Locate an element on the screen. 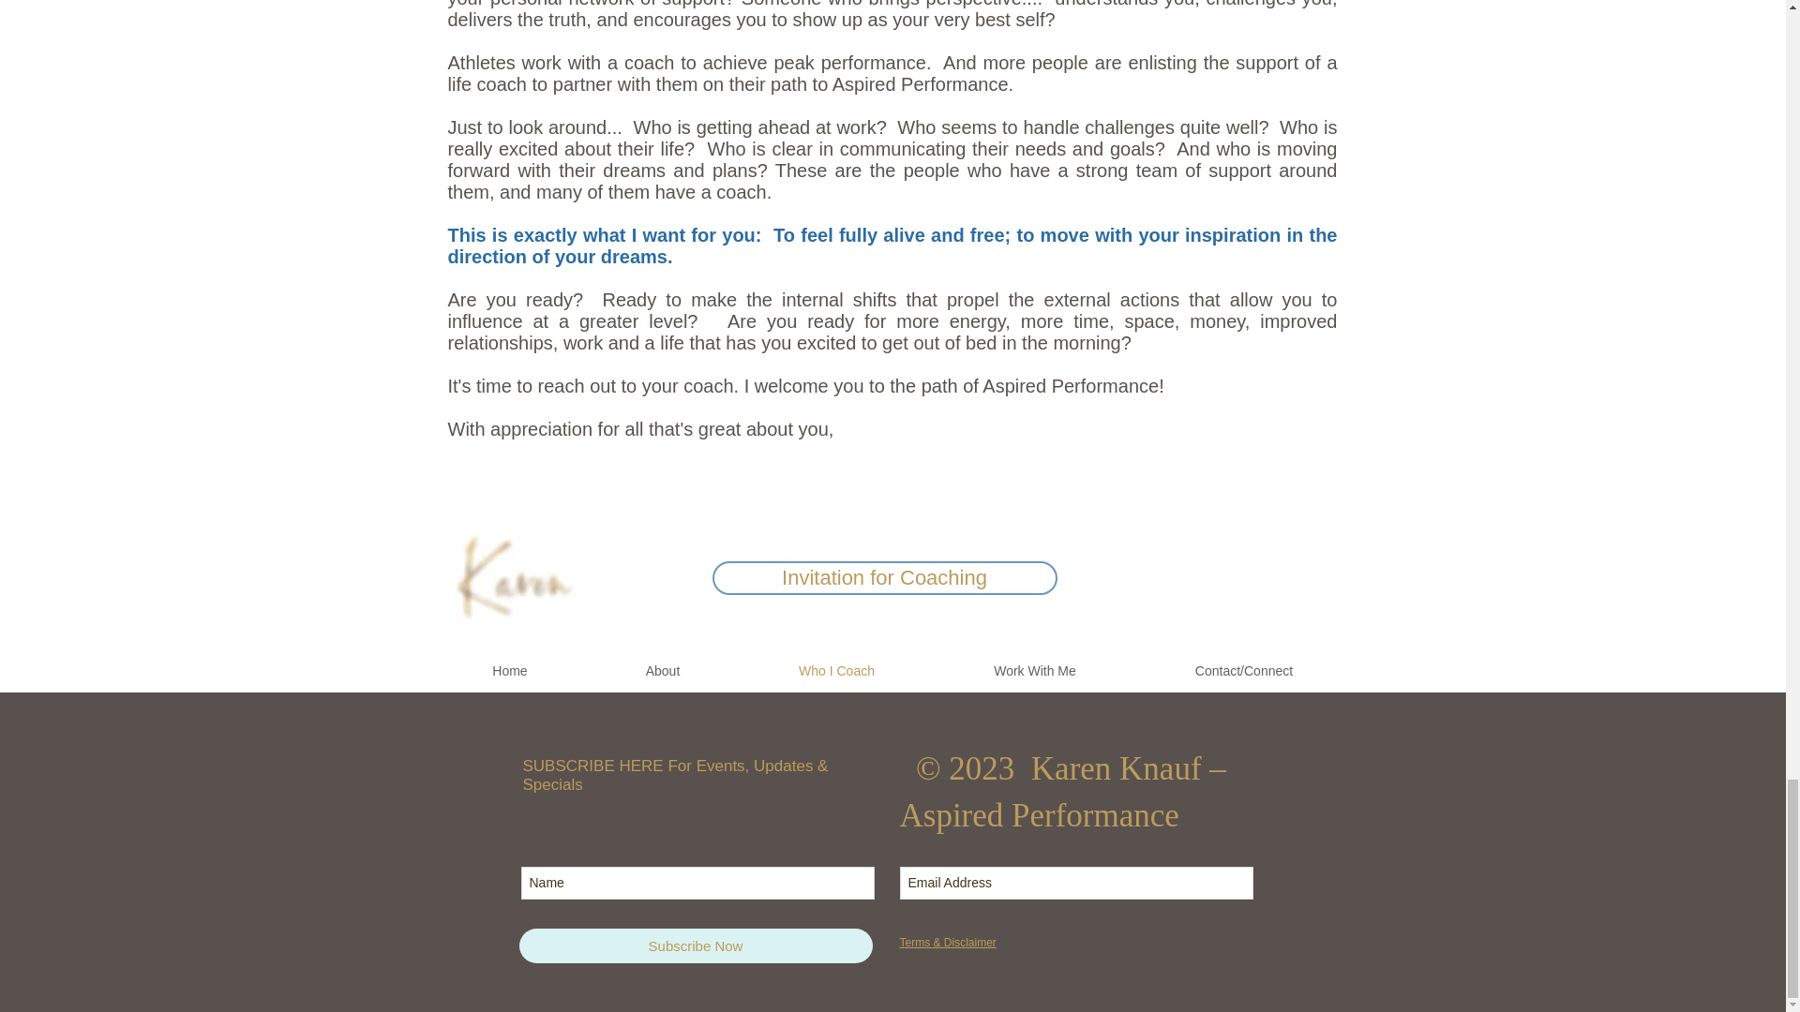 The width and height of the screenshot is (1800, 1012). About is located at coordinates (663, 671).